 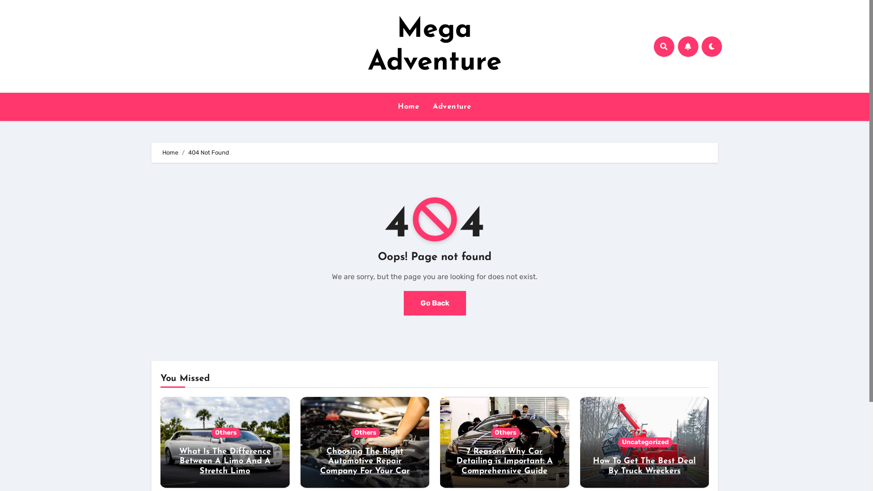 I want to click on Adventure, so click(x=452, y=107).